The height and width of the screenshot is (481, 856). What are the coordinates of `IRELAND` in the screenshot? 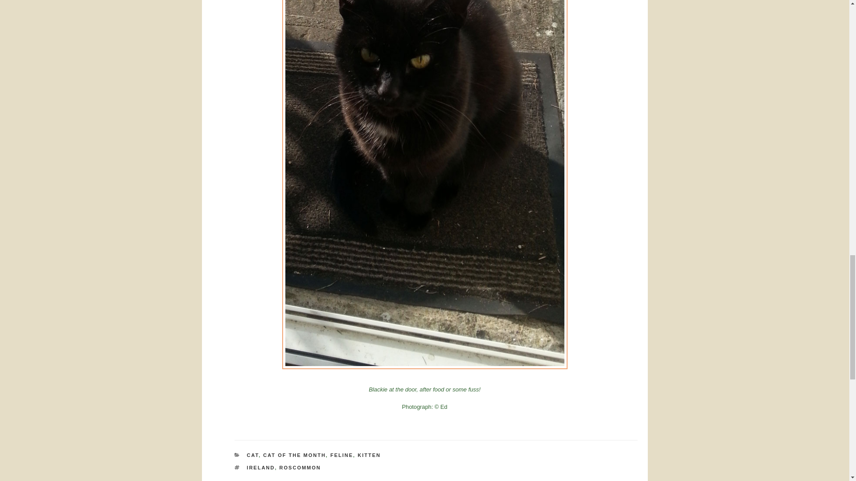 It's located at (261, 468).